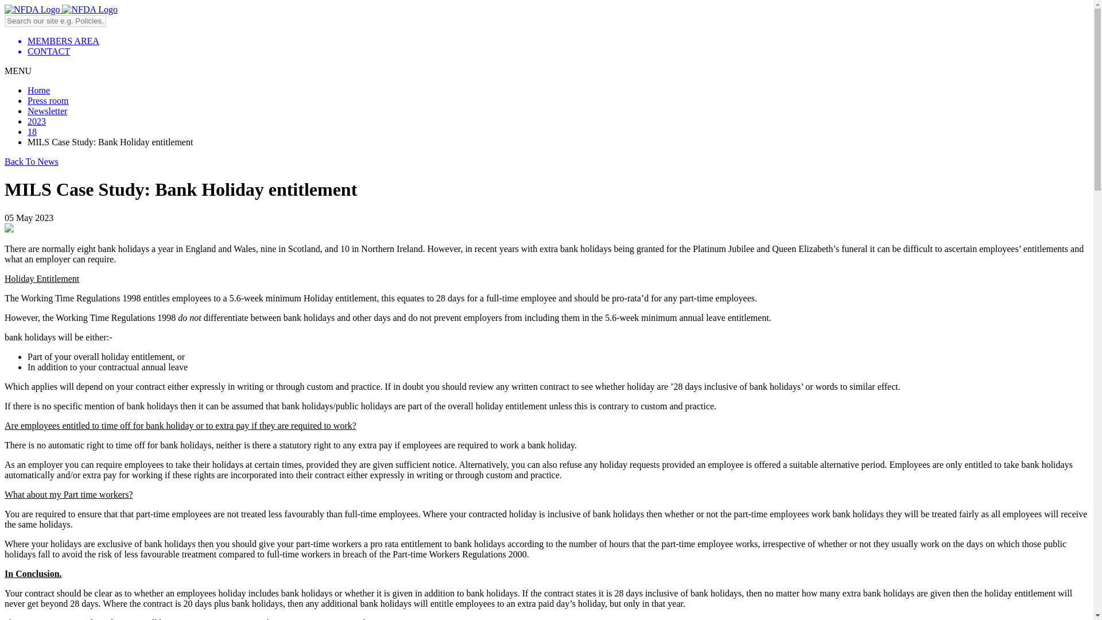  I want to click on Press room, so click(48, 100).